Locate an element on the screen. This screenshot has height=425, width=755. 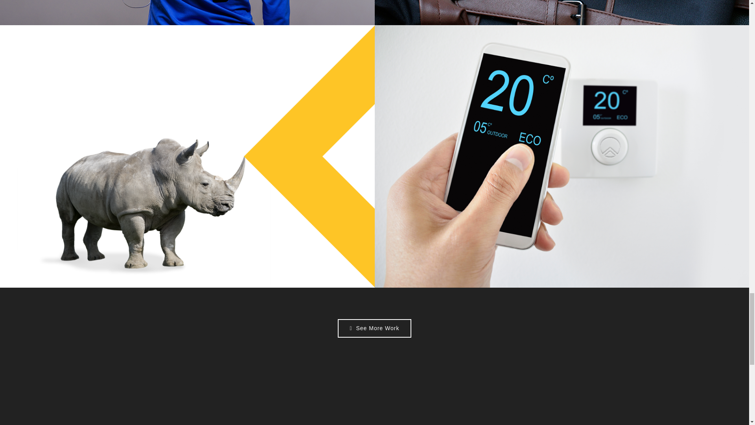
See More Work is located at coordinates (374, 328).